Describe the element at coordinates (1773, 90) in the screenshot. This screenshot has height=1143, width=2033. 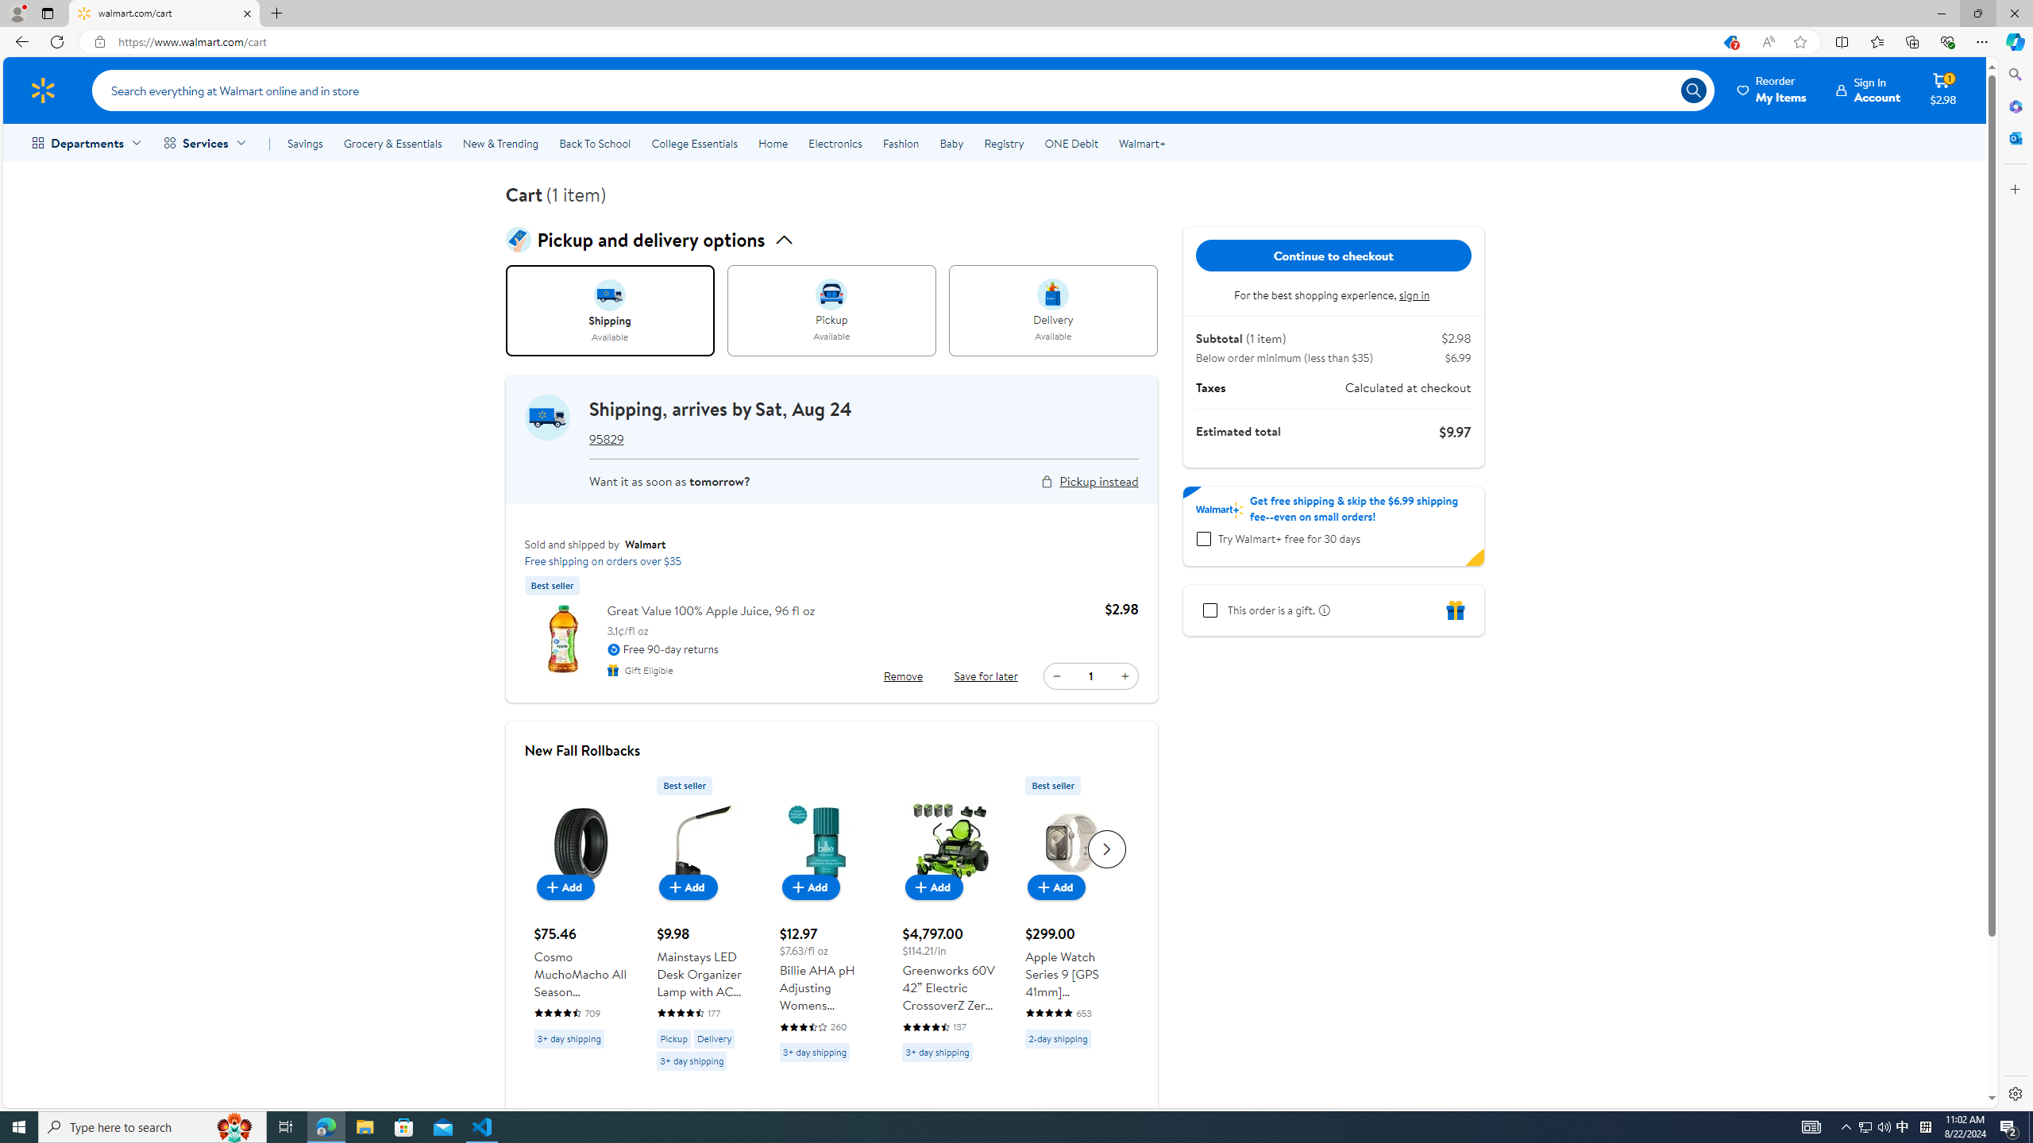
I see `ReorderMy Items` at that location.